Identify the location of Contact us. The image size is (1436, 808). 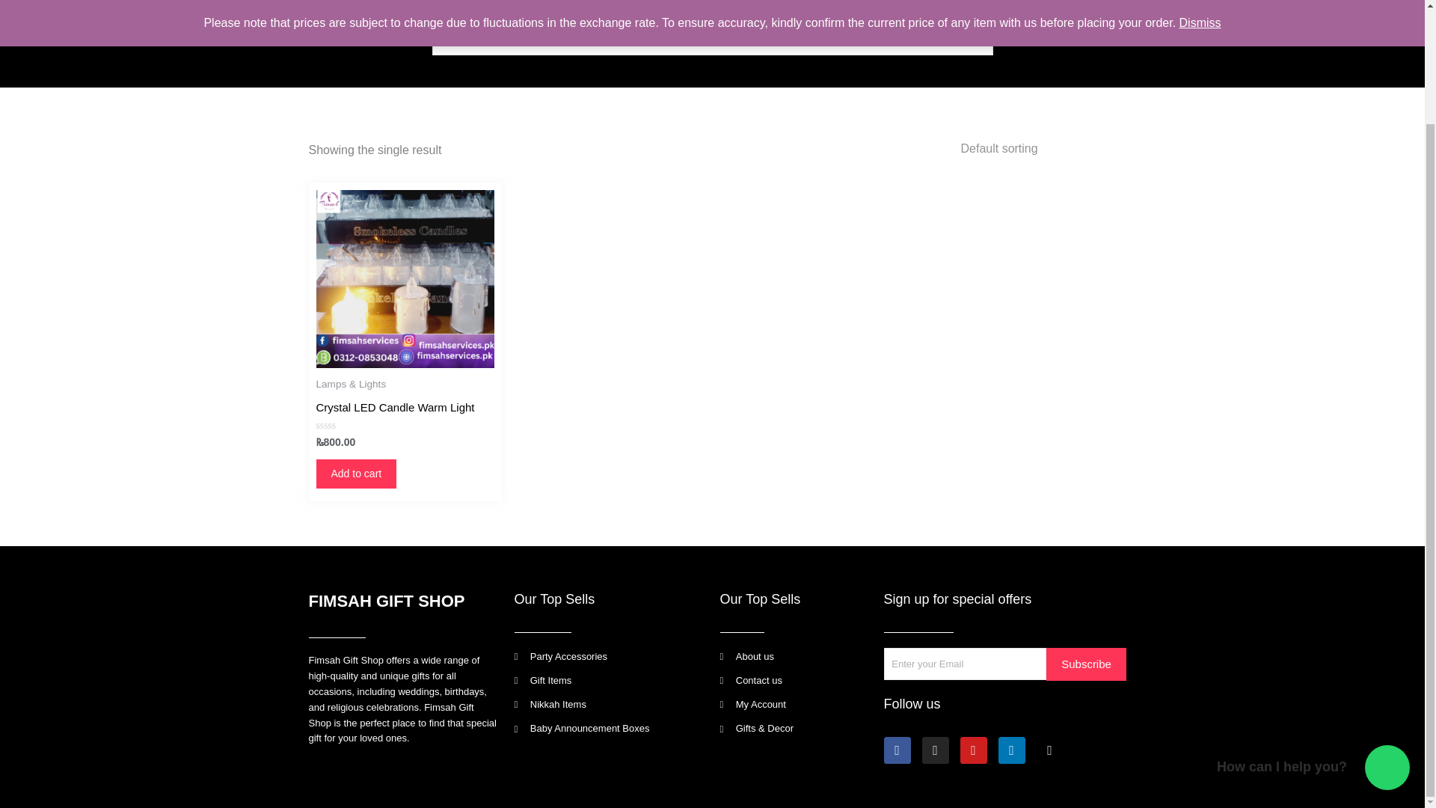
(794, 681).